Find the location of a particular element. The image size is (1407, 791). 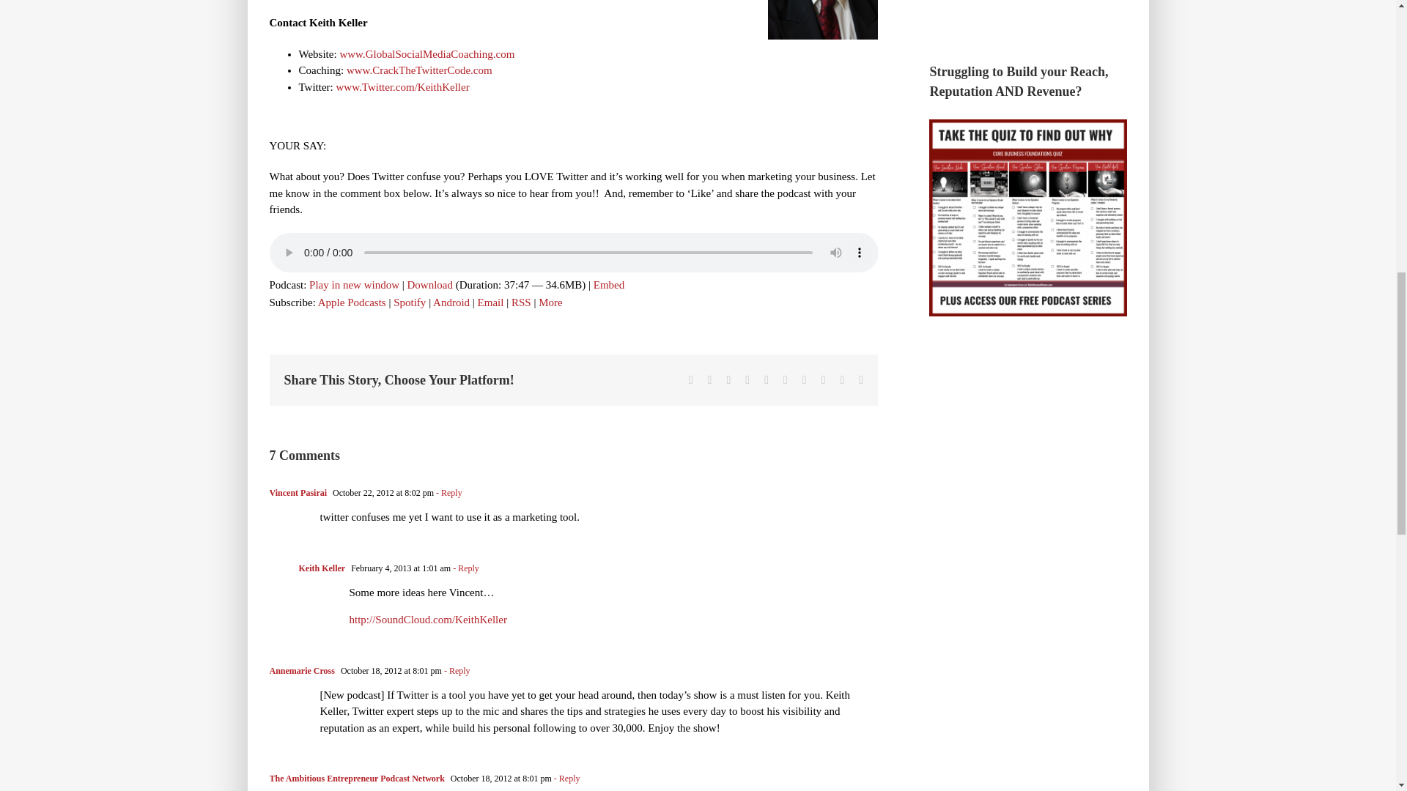

Subscribe on Spotify is located at coordinates (410, 302).